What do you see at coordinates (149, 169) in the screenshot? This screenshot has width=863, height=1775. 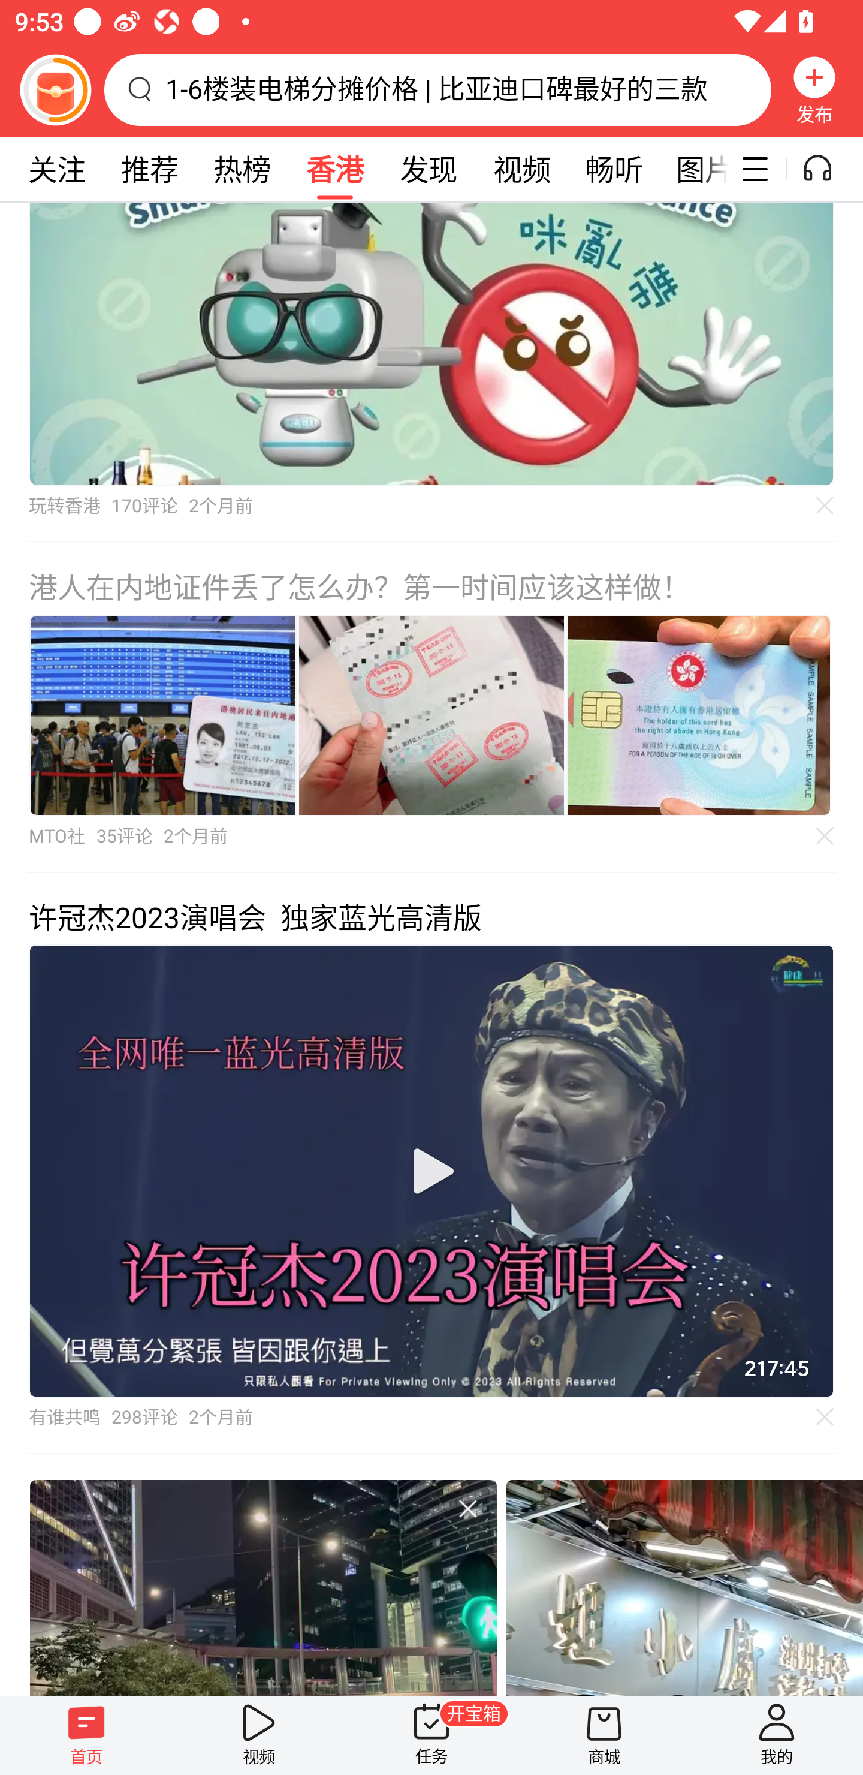 I see `推荐` at bounding box center [149, 169].